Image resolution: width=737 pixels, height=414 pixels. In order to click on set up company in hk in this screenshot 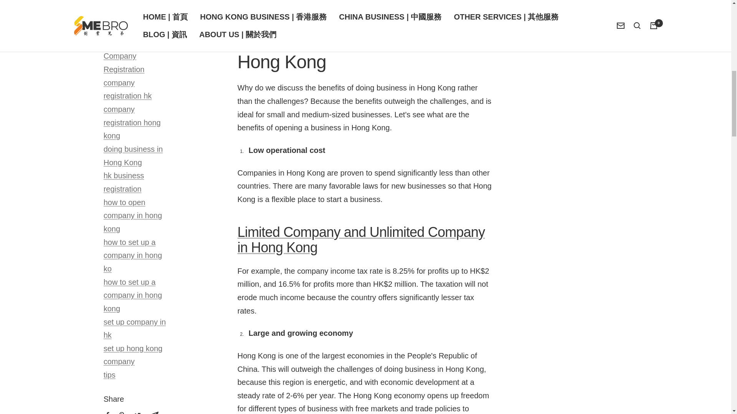, I will do `click(135, 329)`.